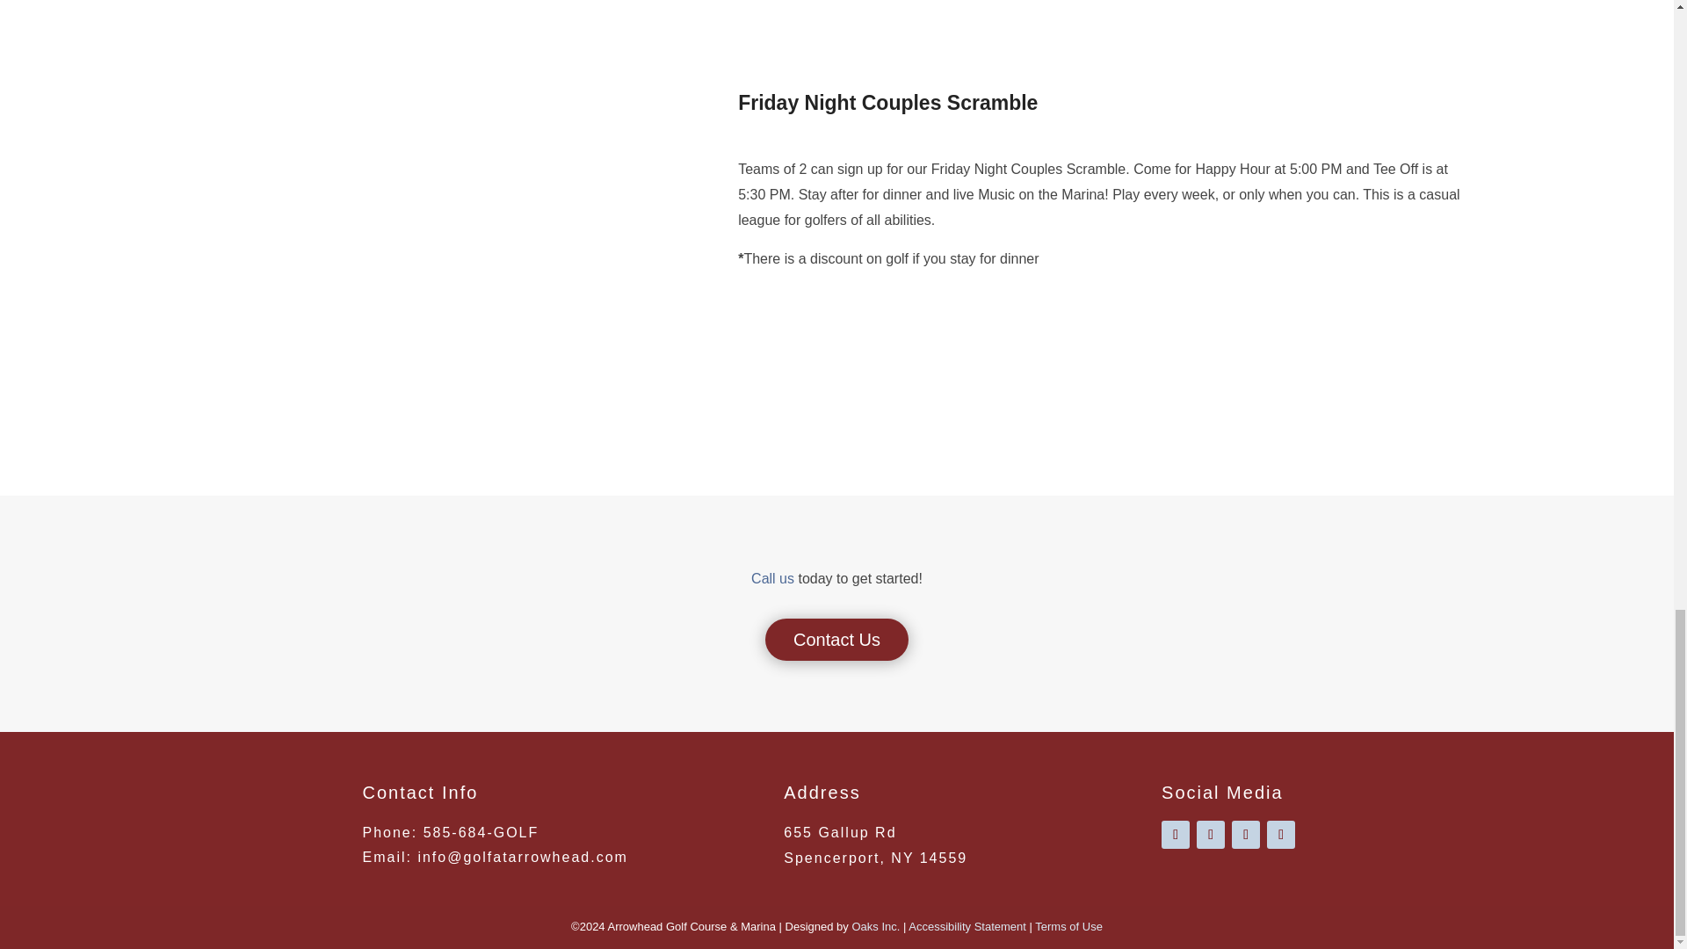 This screenshot has width=1687, height=949. I want to click on Contact Us, so click(836, 640).